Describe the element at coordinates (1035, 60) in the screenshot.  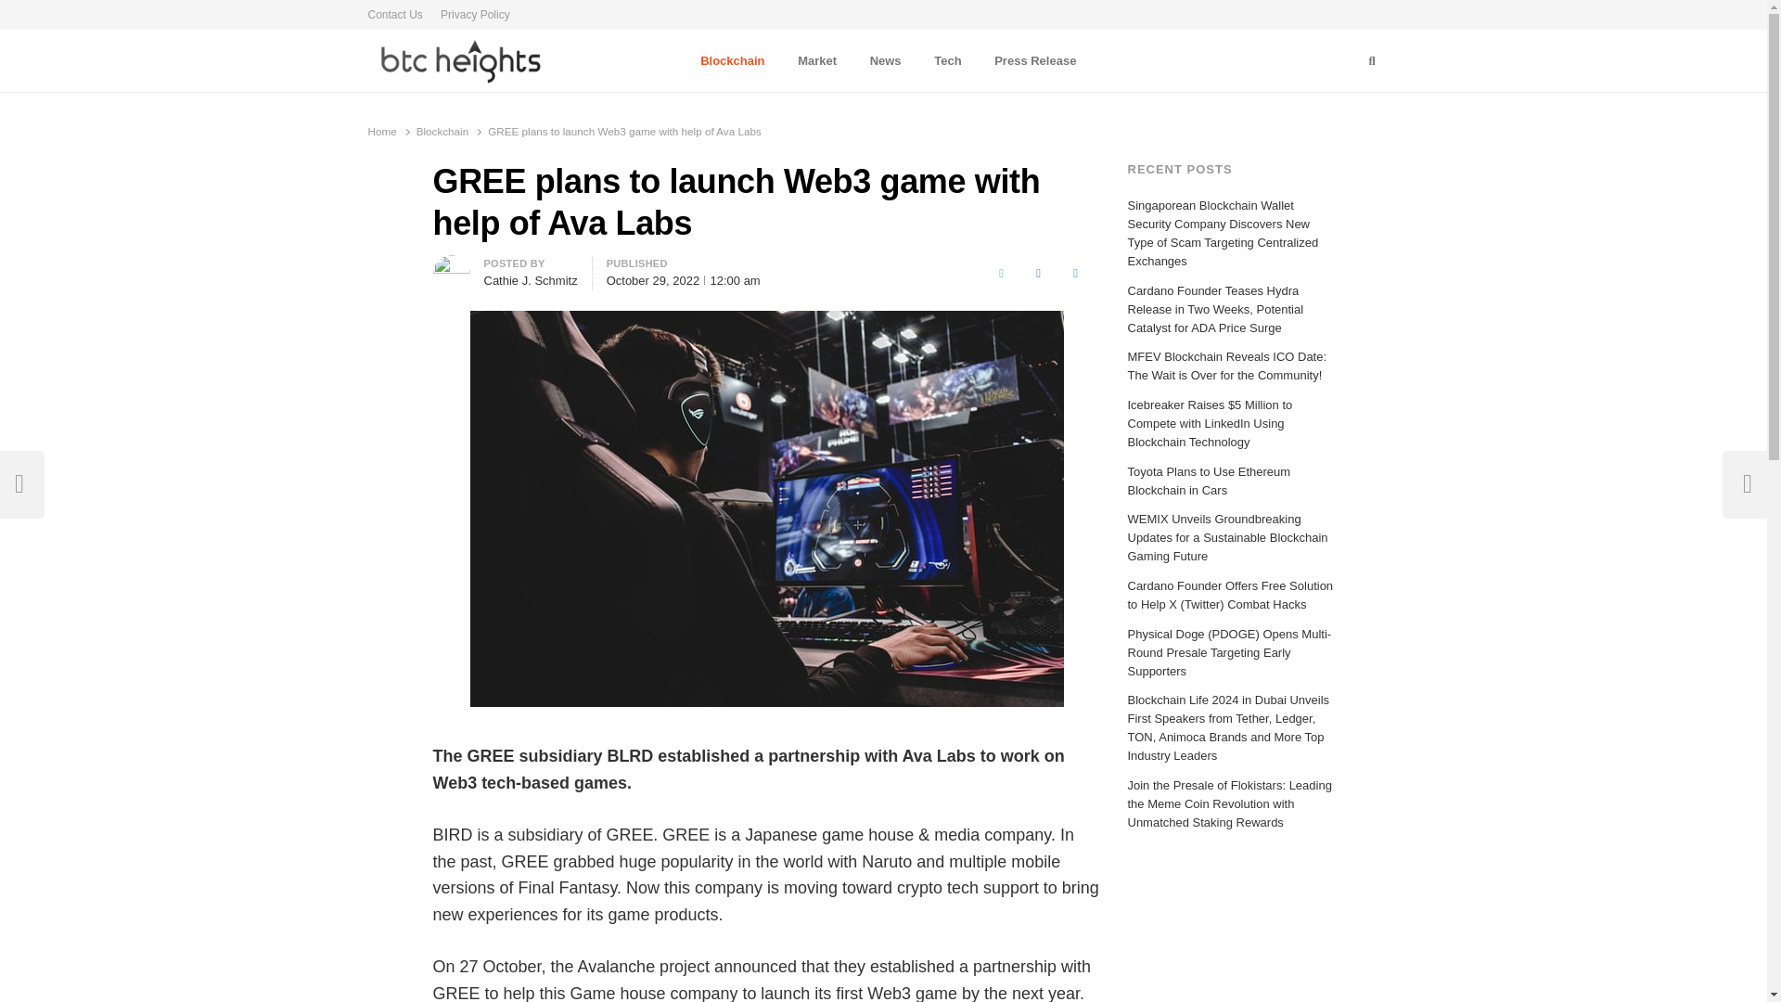
I see `Press Release` at that location.